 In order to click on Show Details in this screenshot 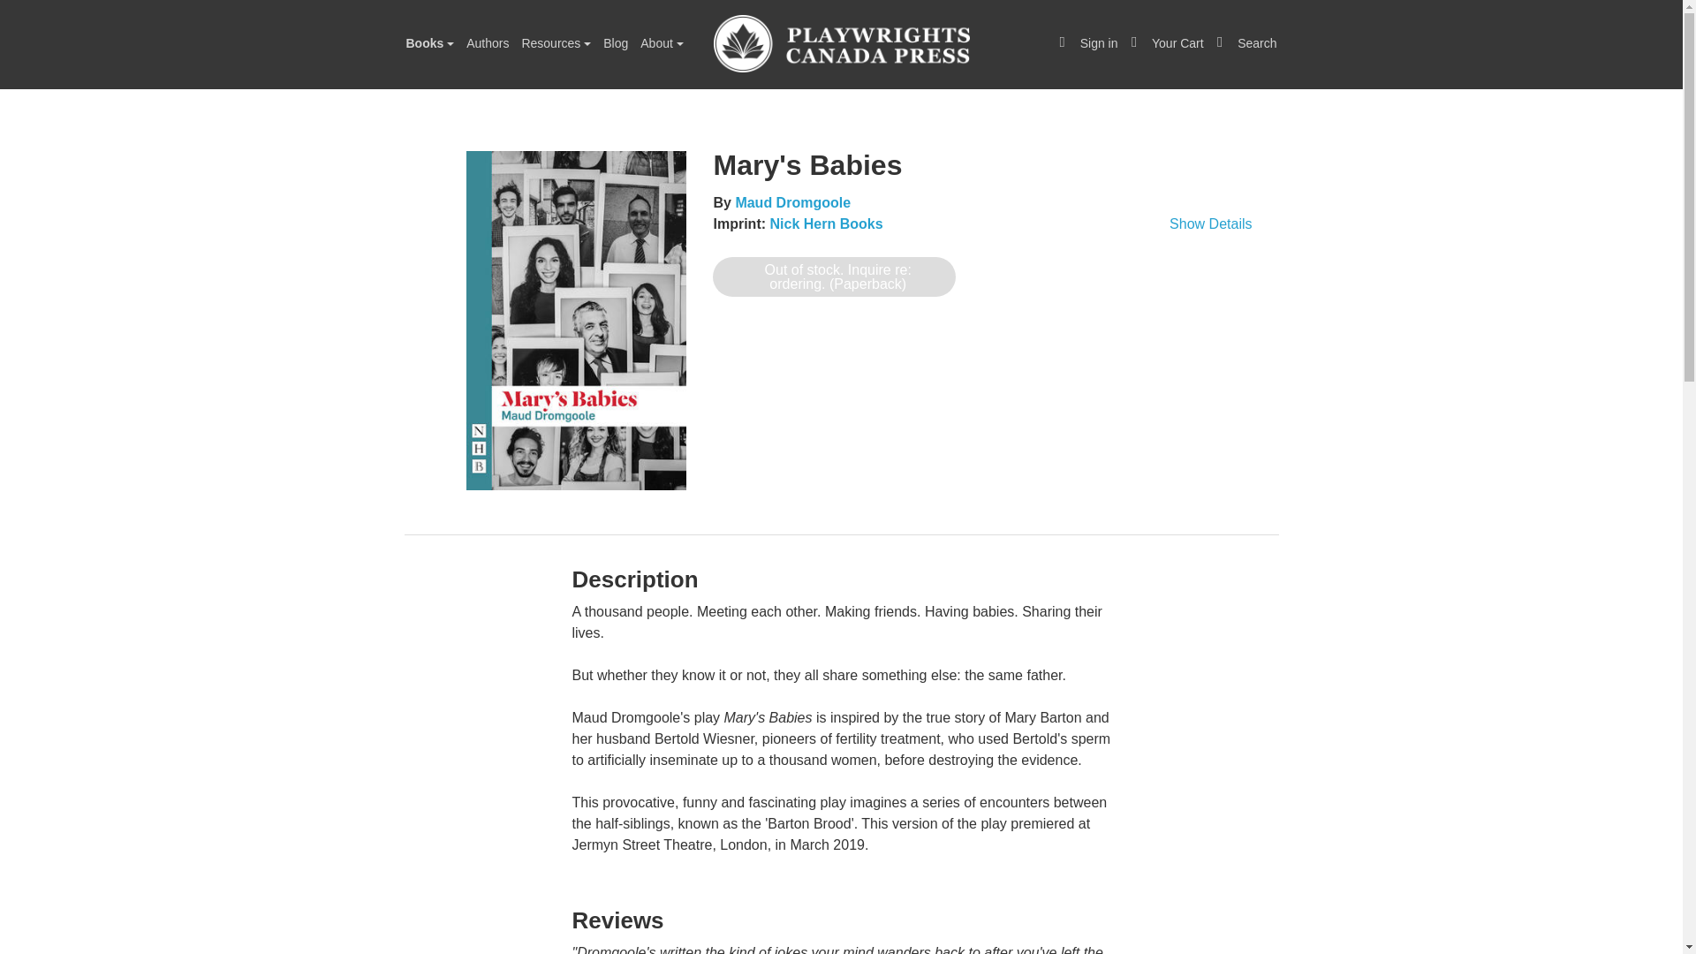, I will do `click(981, 223)`.